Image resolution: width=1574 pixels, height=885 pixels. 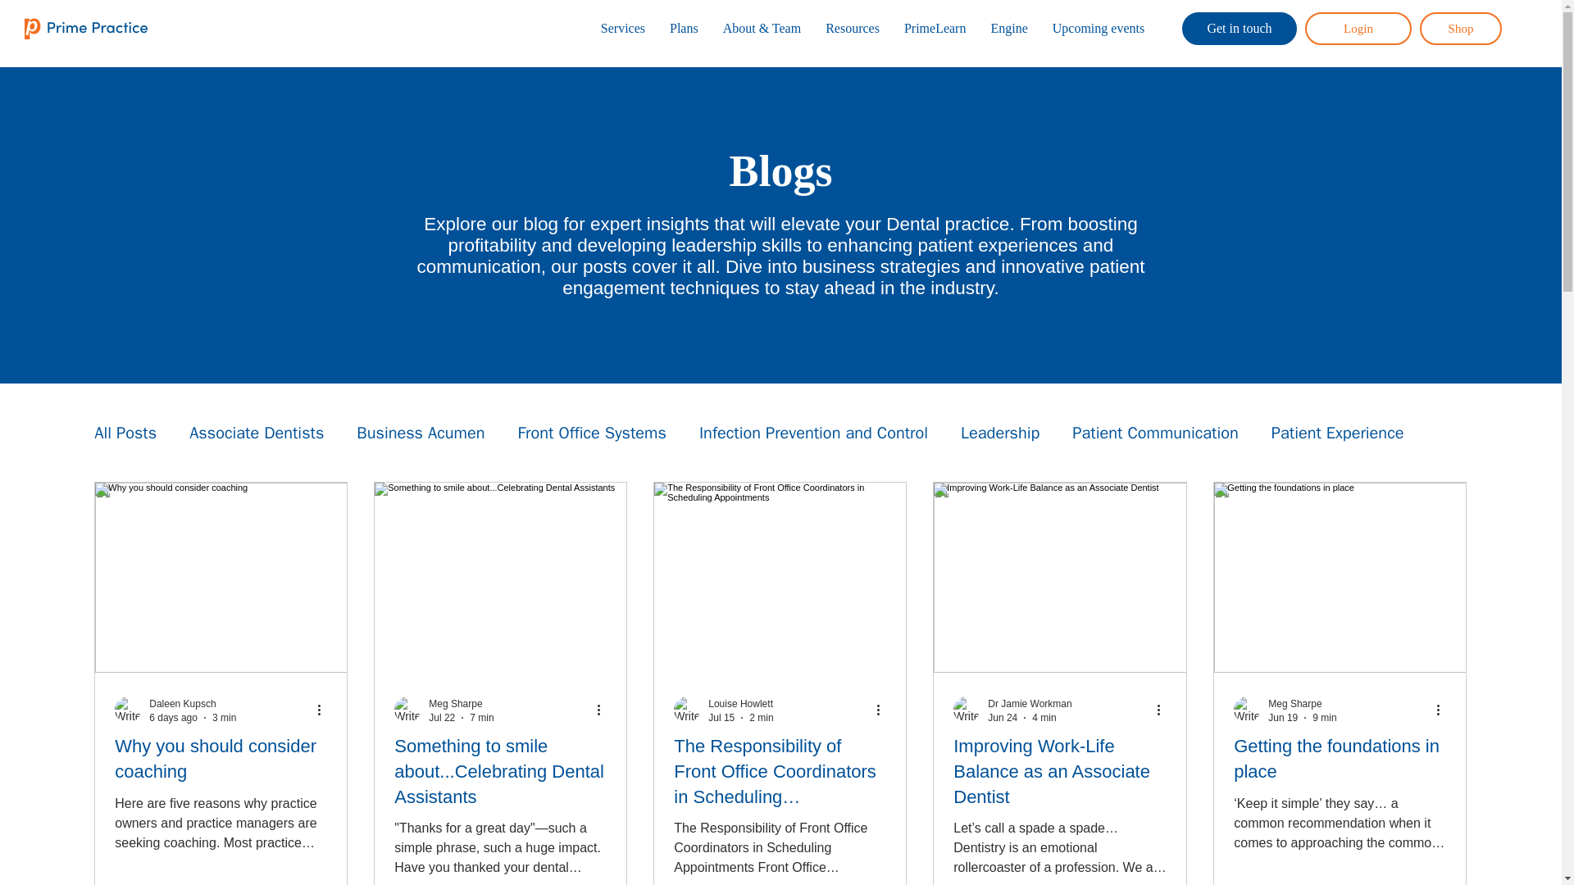 I want to click on Front Office Systems, so click(x=592, y=433).